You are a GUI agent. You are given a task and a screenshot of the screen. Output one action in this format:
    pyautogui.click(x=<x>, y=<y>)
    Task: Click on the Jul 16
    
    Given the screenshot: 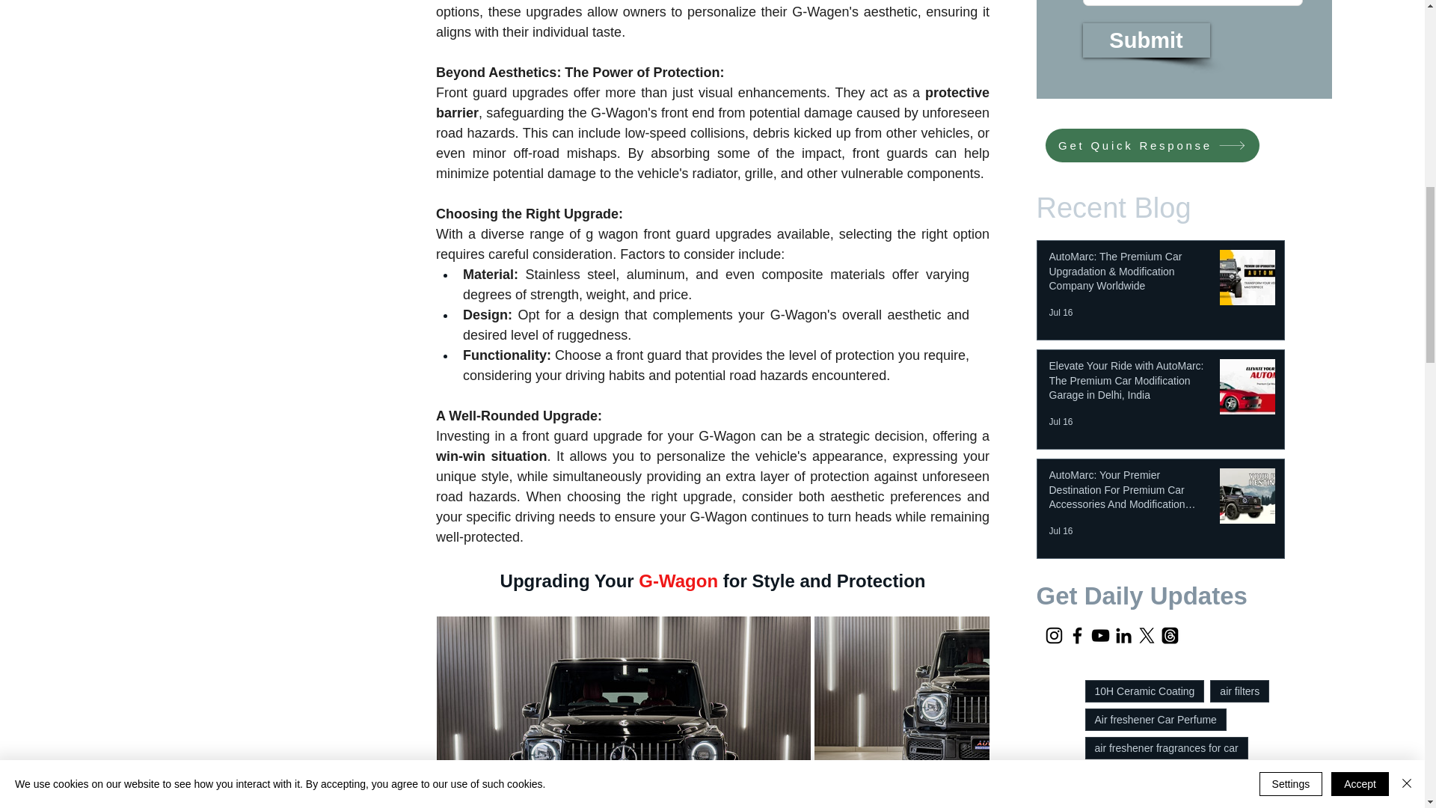 What is the action you would take?
    pyautogui.click(x=1061, y=531)
    